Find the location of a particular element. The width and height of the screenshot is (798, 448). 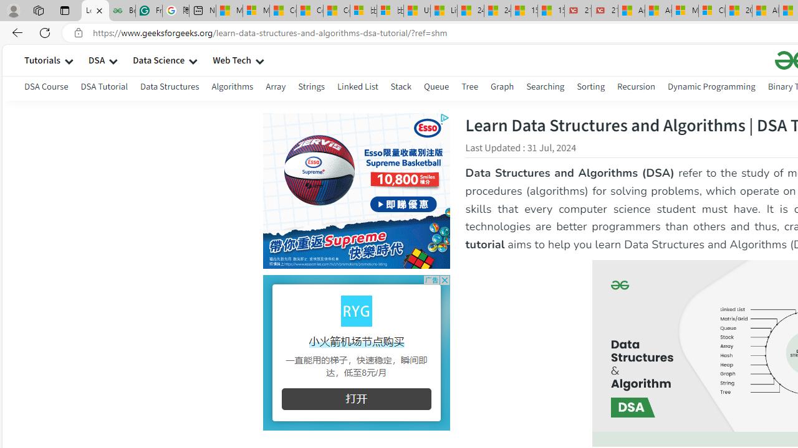

Tree is located at coordinates (469, 86).